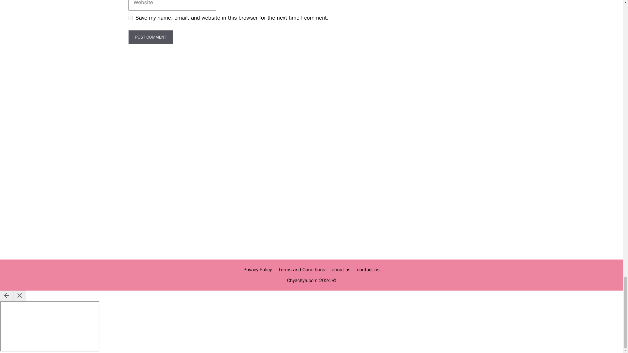 Image resolution: width=628 pixels, height=353 pixels. What do you see at coordinates (302, 269) in the screenshot?
I see `Terms and Conditions` at bounding box center [302, 269].